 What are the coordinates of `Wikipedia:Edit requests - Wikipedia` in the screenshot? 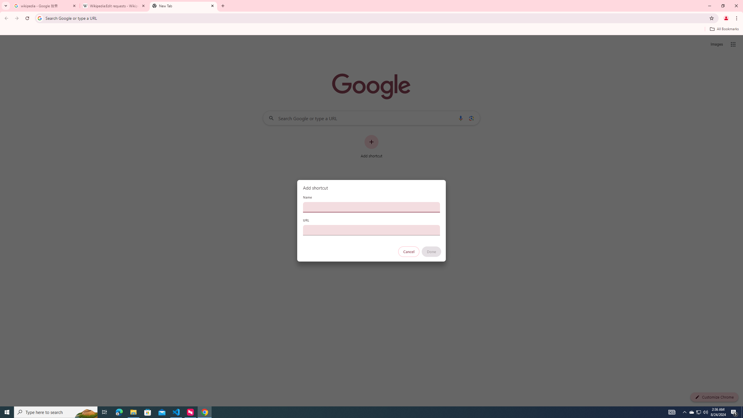 It's located at (114, 6).